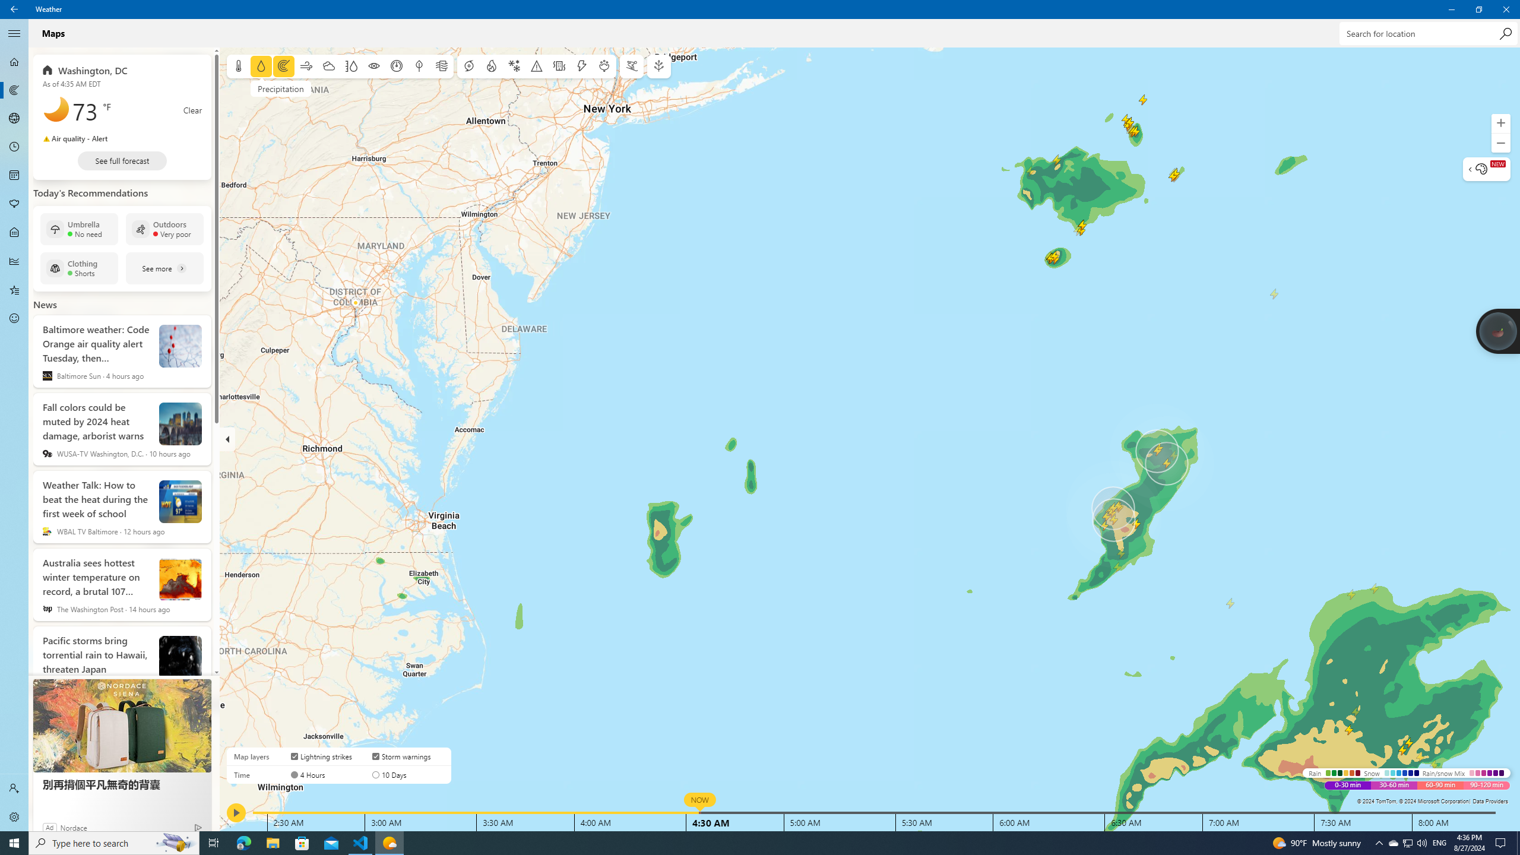 This screenshot has height=855, width=1520. I want to click on Maps - Not Selected, so click(1379, 843).